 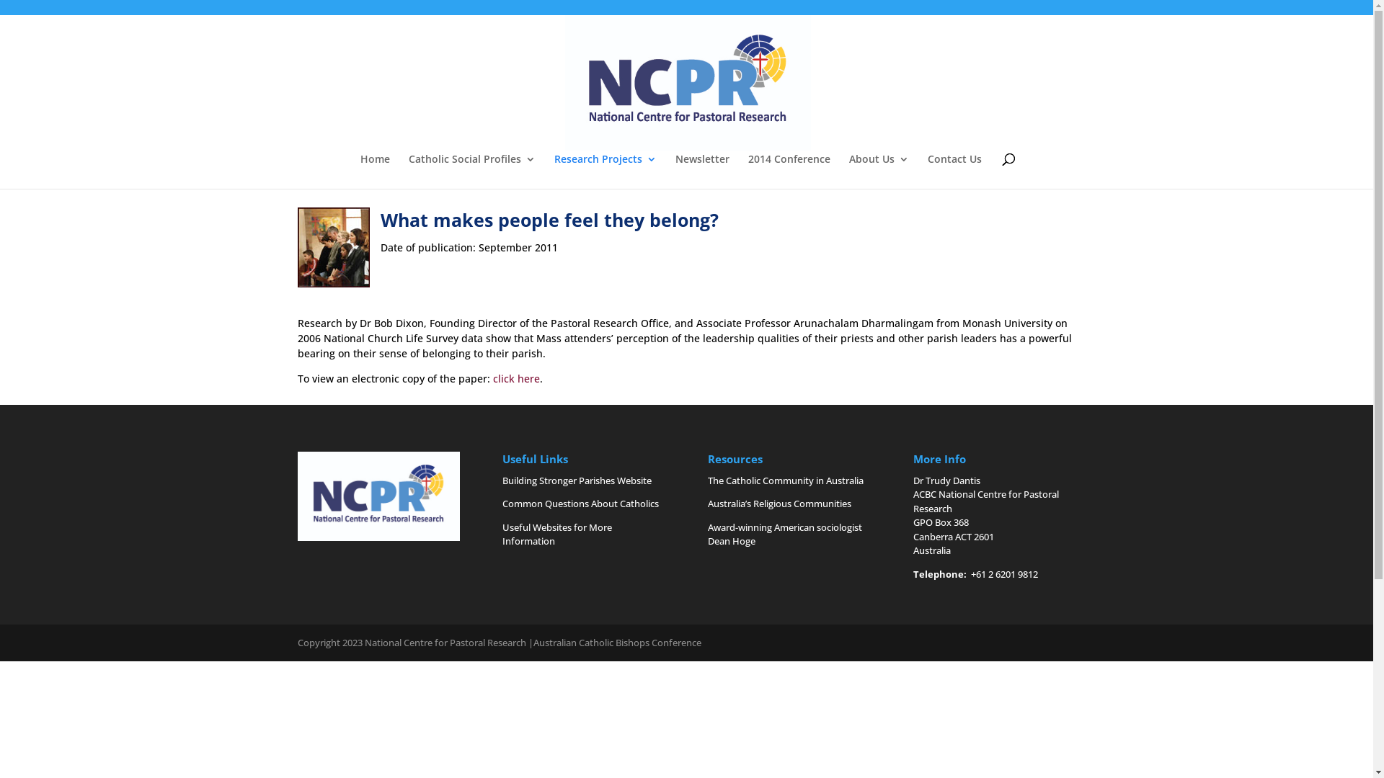 What do you see at coordinates (789, 171) in the screenshot?
I see `2014 Conference` at bounding box center [789, 171].